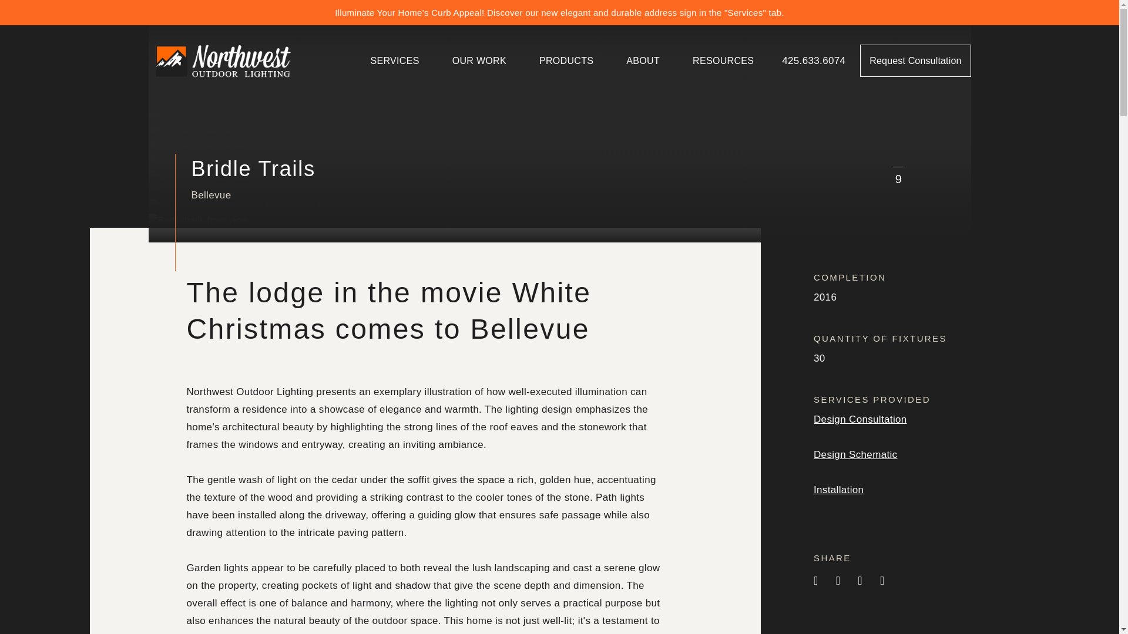 Image resolution: width=1128 pixels, height=634 pixels. Describe the element at coordinates (813, 60) in the screenshot. I see `425.633.6074` at that location.